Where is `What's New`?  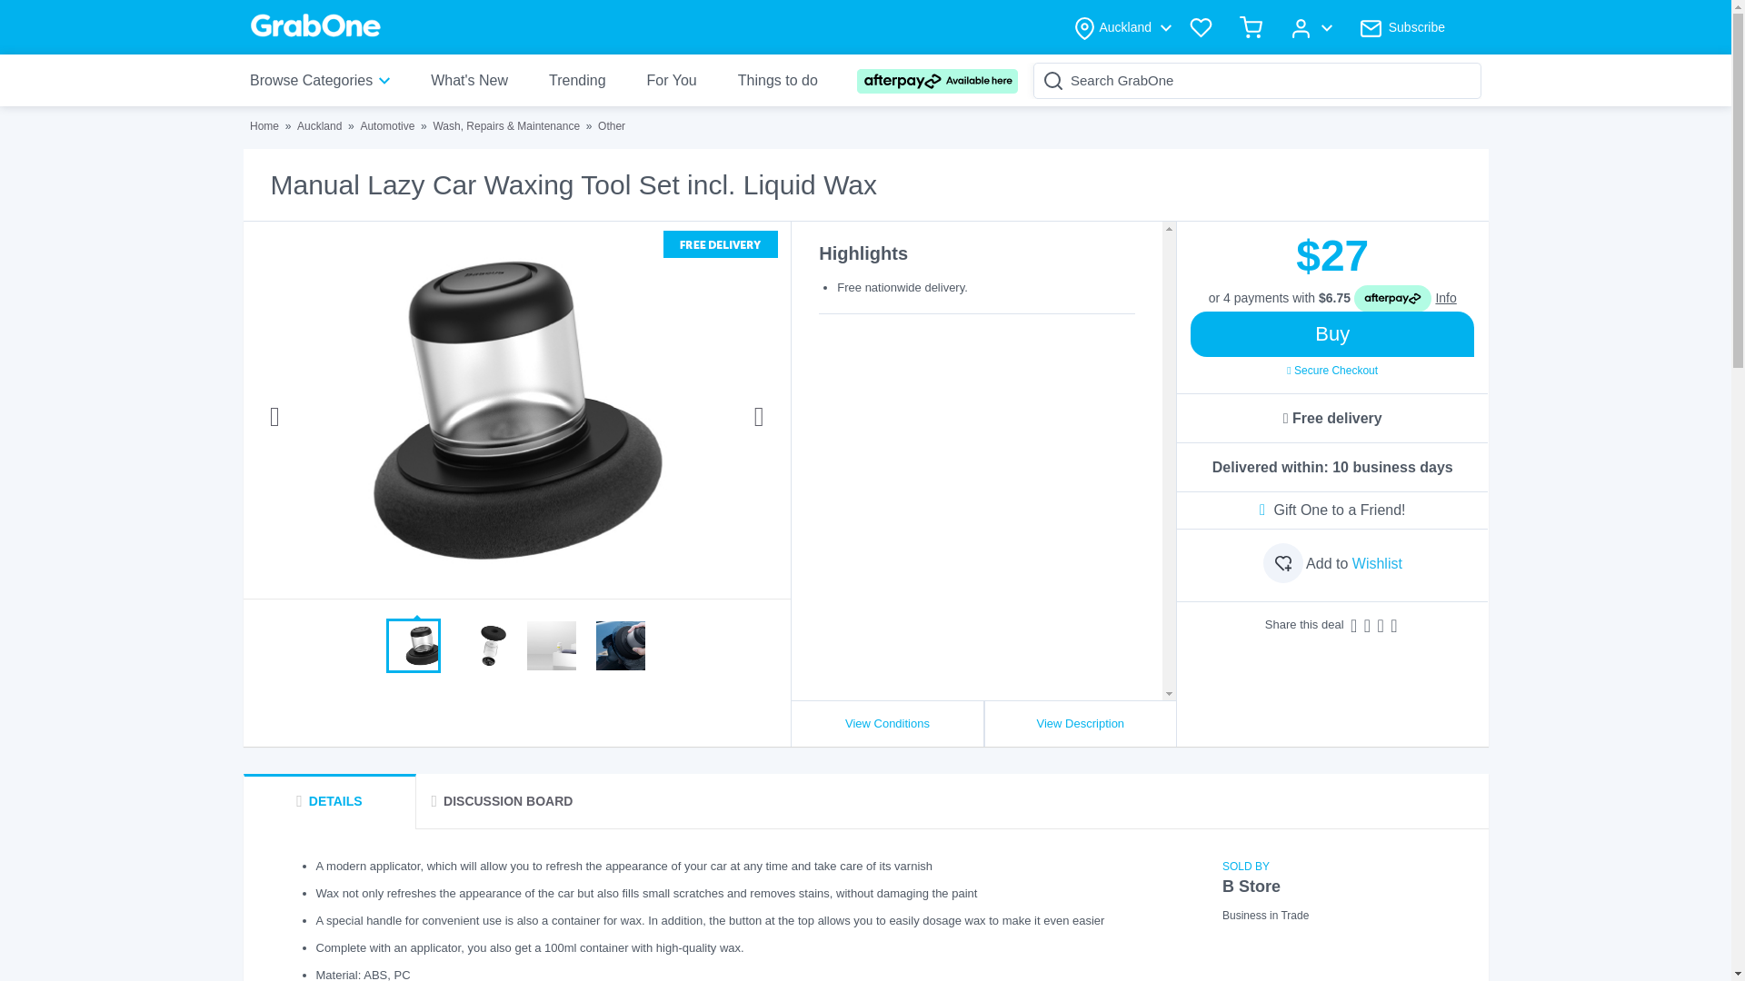 What's New is located at coordinates (469, 80).